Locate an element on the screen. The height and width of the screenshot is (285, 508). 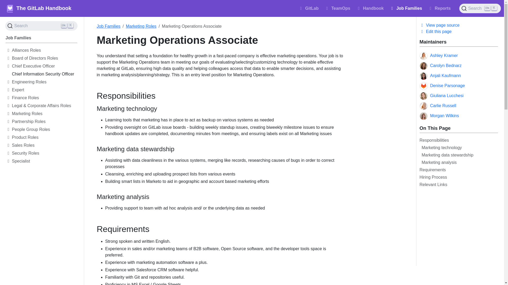
Chief Executive Officer is located at coordinates (44, 51).